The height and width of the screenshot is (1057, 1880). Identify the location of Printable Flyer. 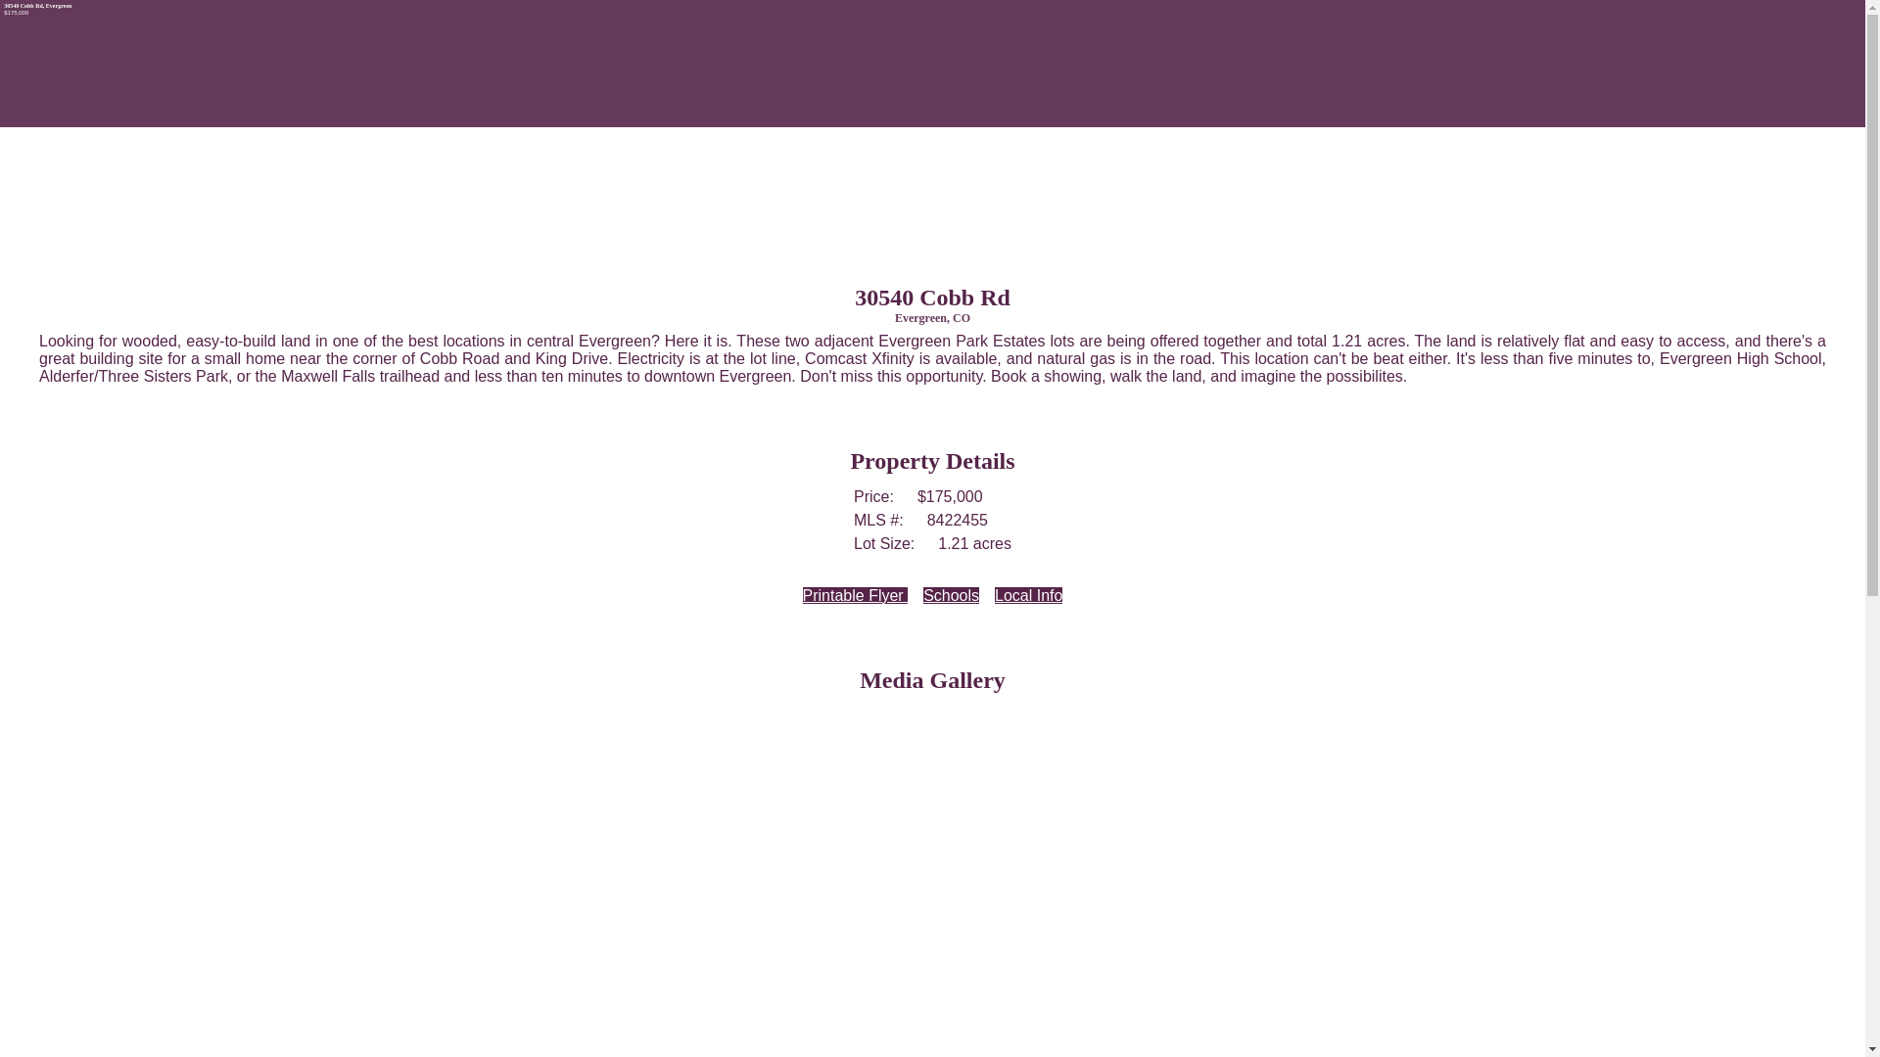
(856, 595).